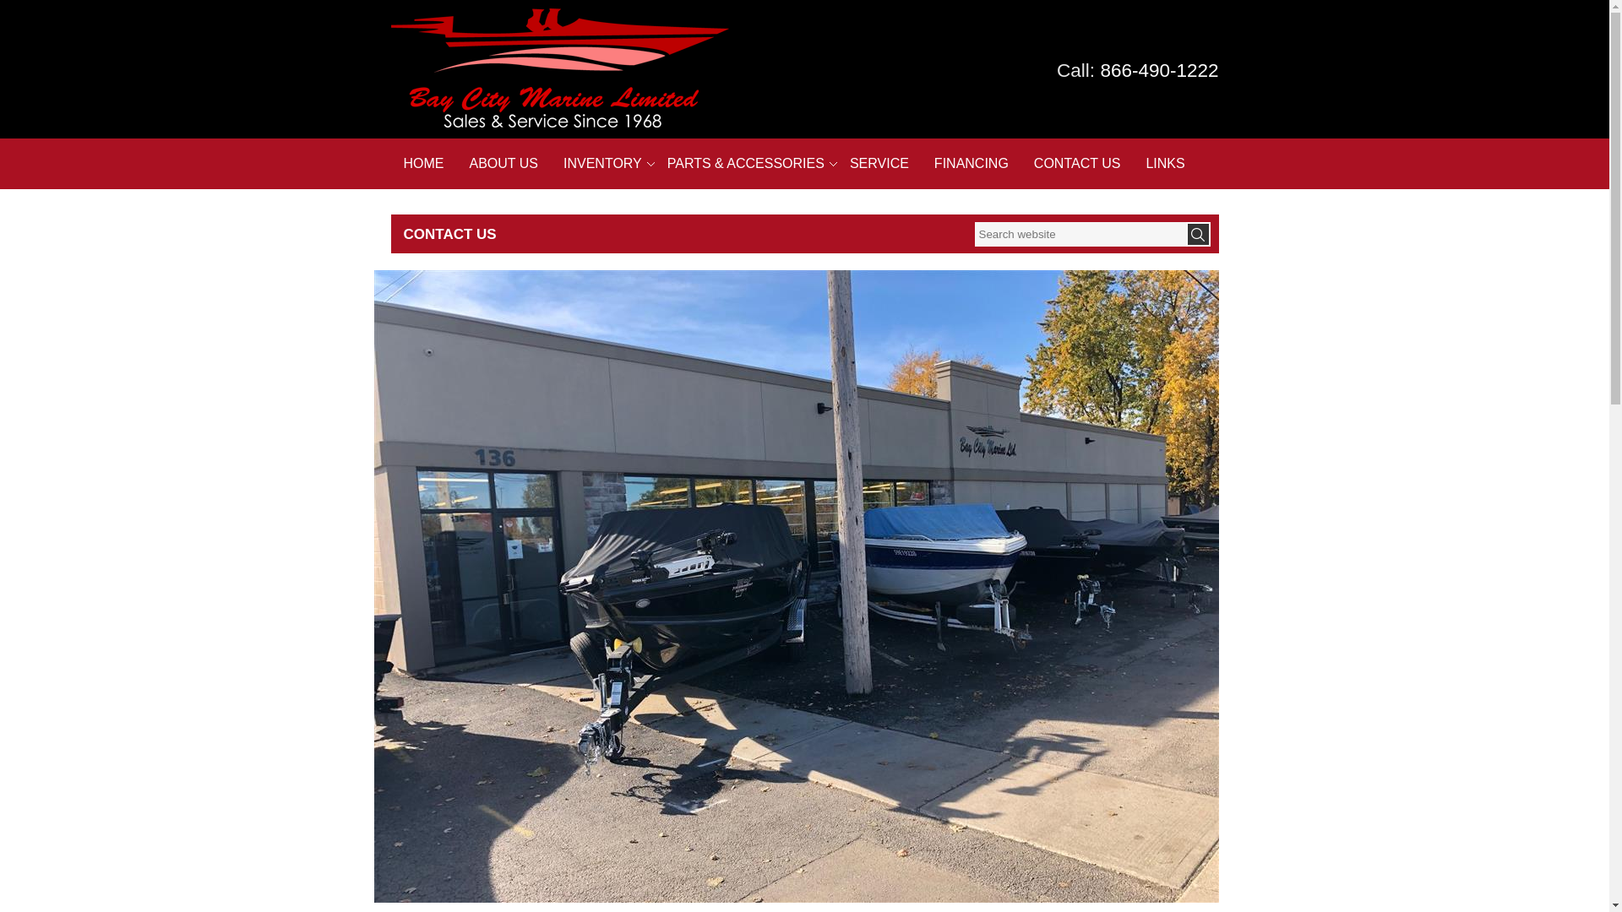 This screenshot has height=912, width=1622. What do you see at coordinates (1198, 235) in the screenshot?
I see `Search` at bounding box center [1198, 235].